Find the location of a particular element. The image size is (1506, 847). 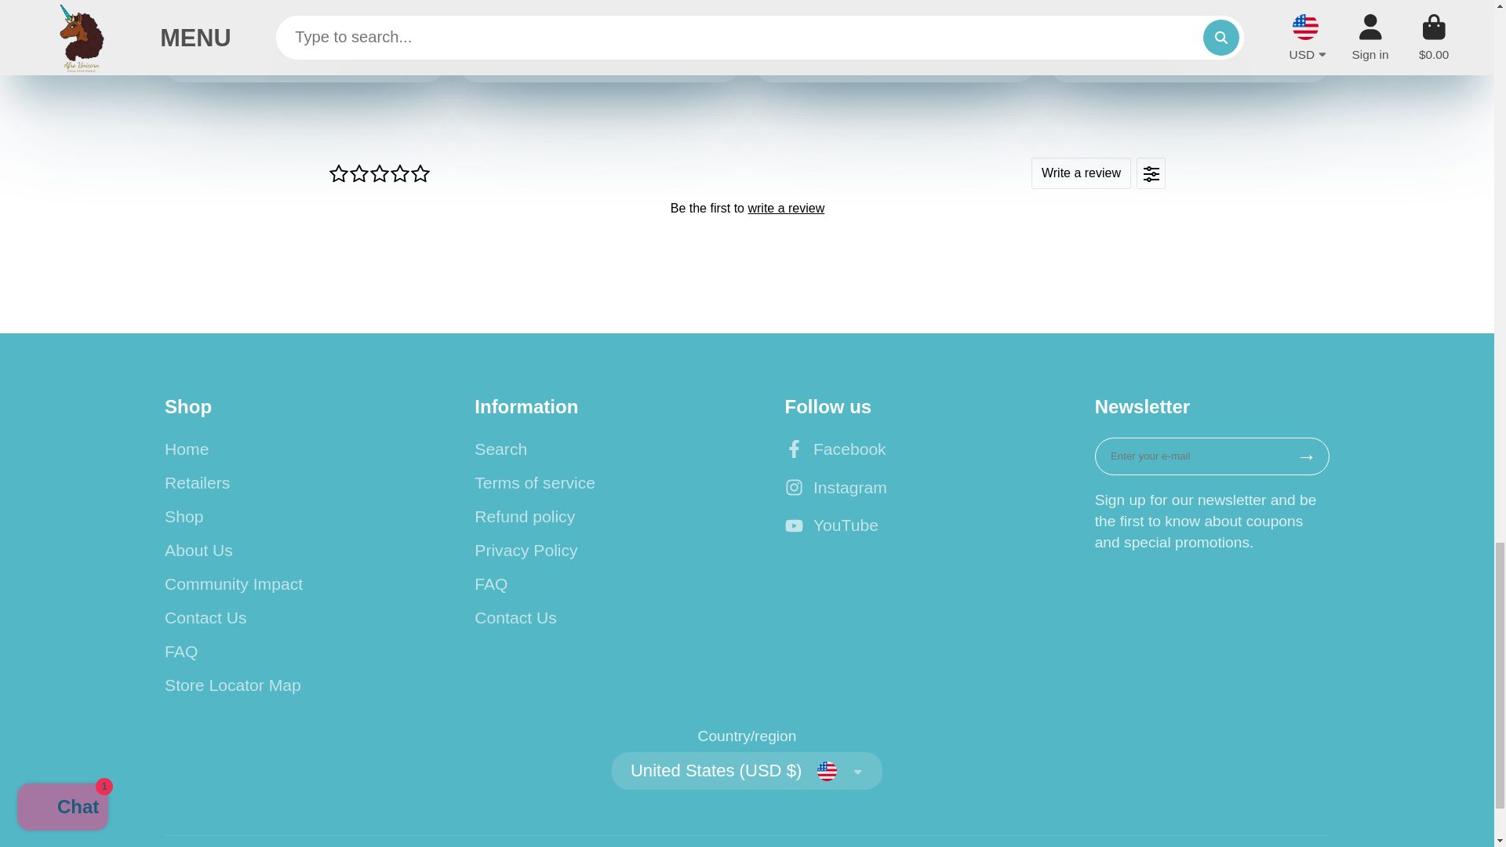

Terms of service is located at coordinates (591, 482).